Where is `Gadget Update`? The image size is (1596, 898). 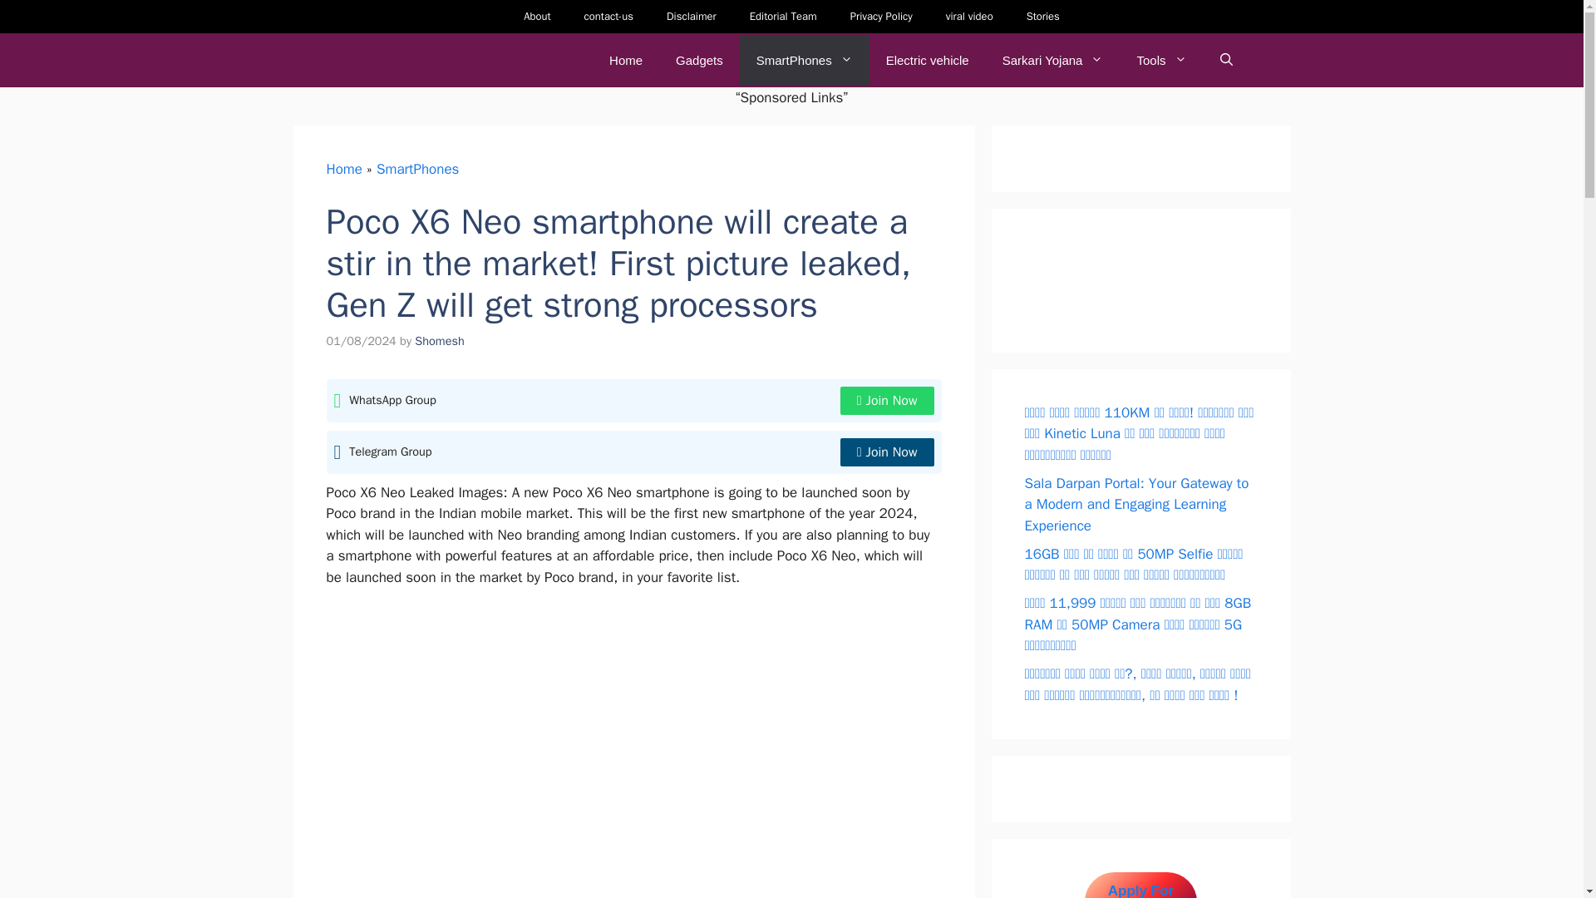
Gadget Update is located at coordinates (414, 60).